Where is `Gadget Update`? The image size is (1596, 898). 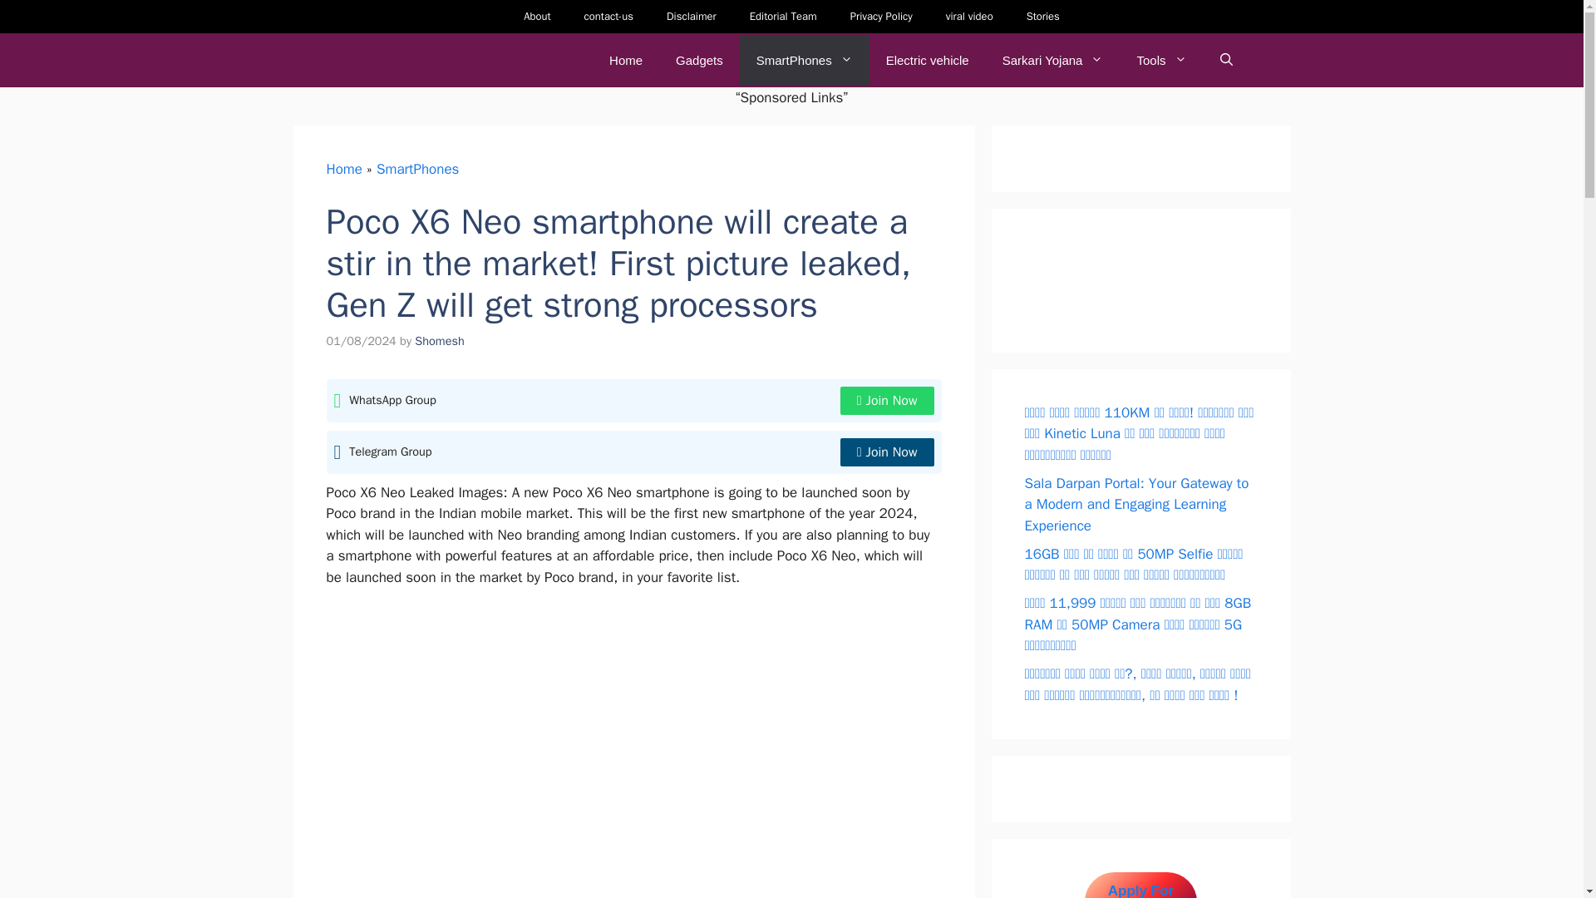
Gadget Update is located at coordinates (414, 60).